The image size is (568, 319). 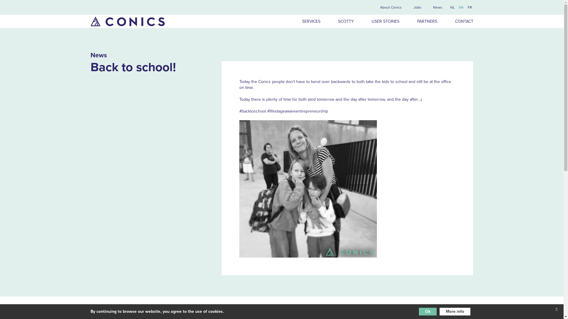 What do you see at coordinates (455, 312) in the screenshot?
I see `More info` at bounding box center [455, 312].